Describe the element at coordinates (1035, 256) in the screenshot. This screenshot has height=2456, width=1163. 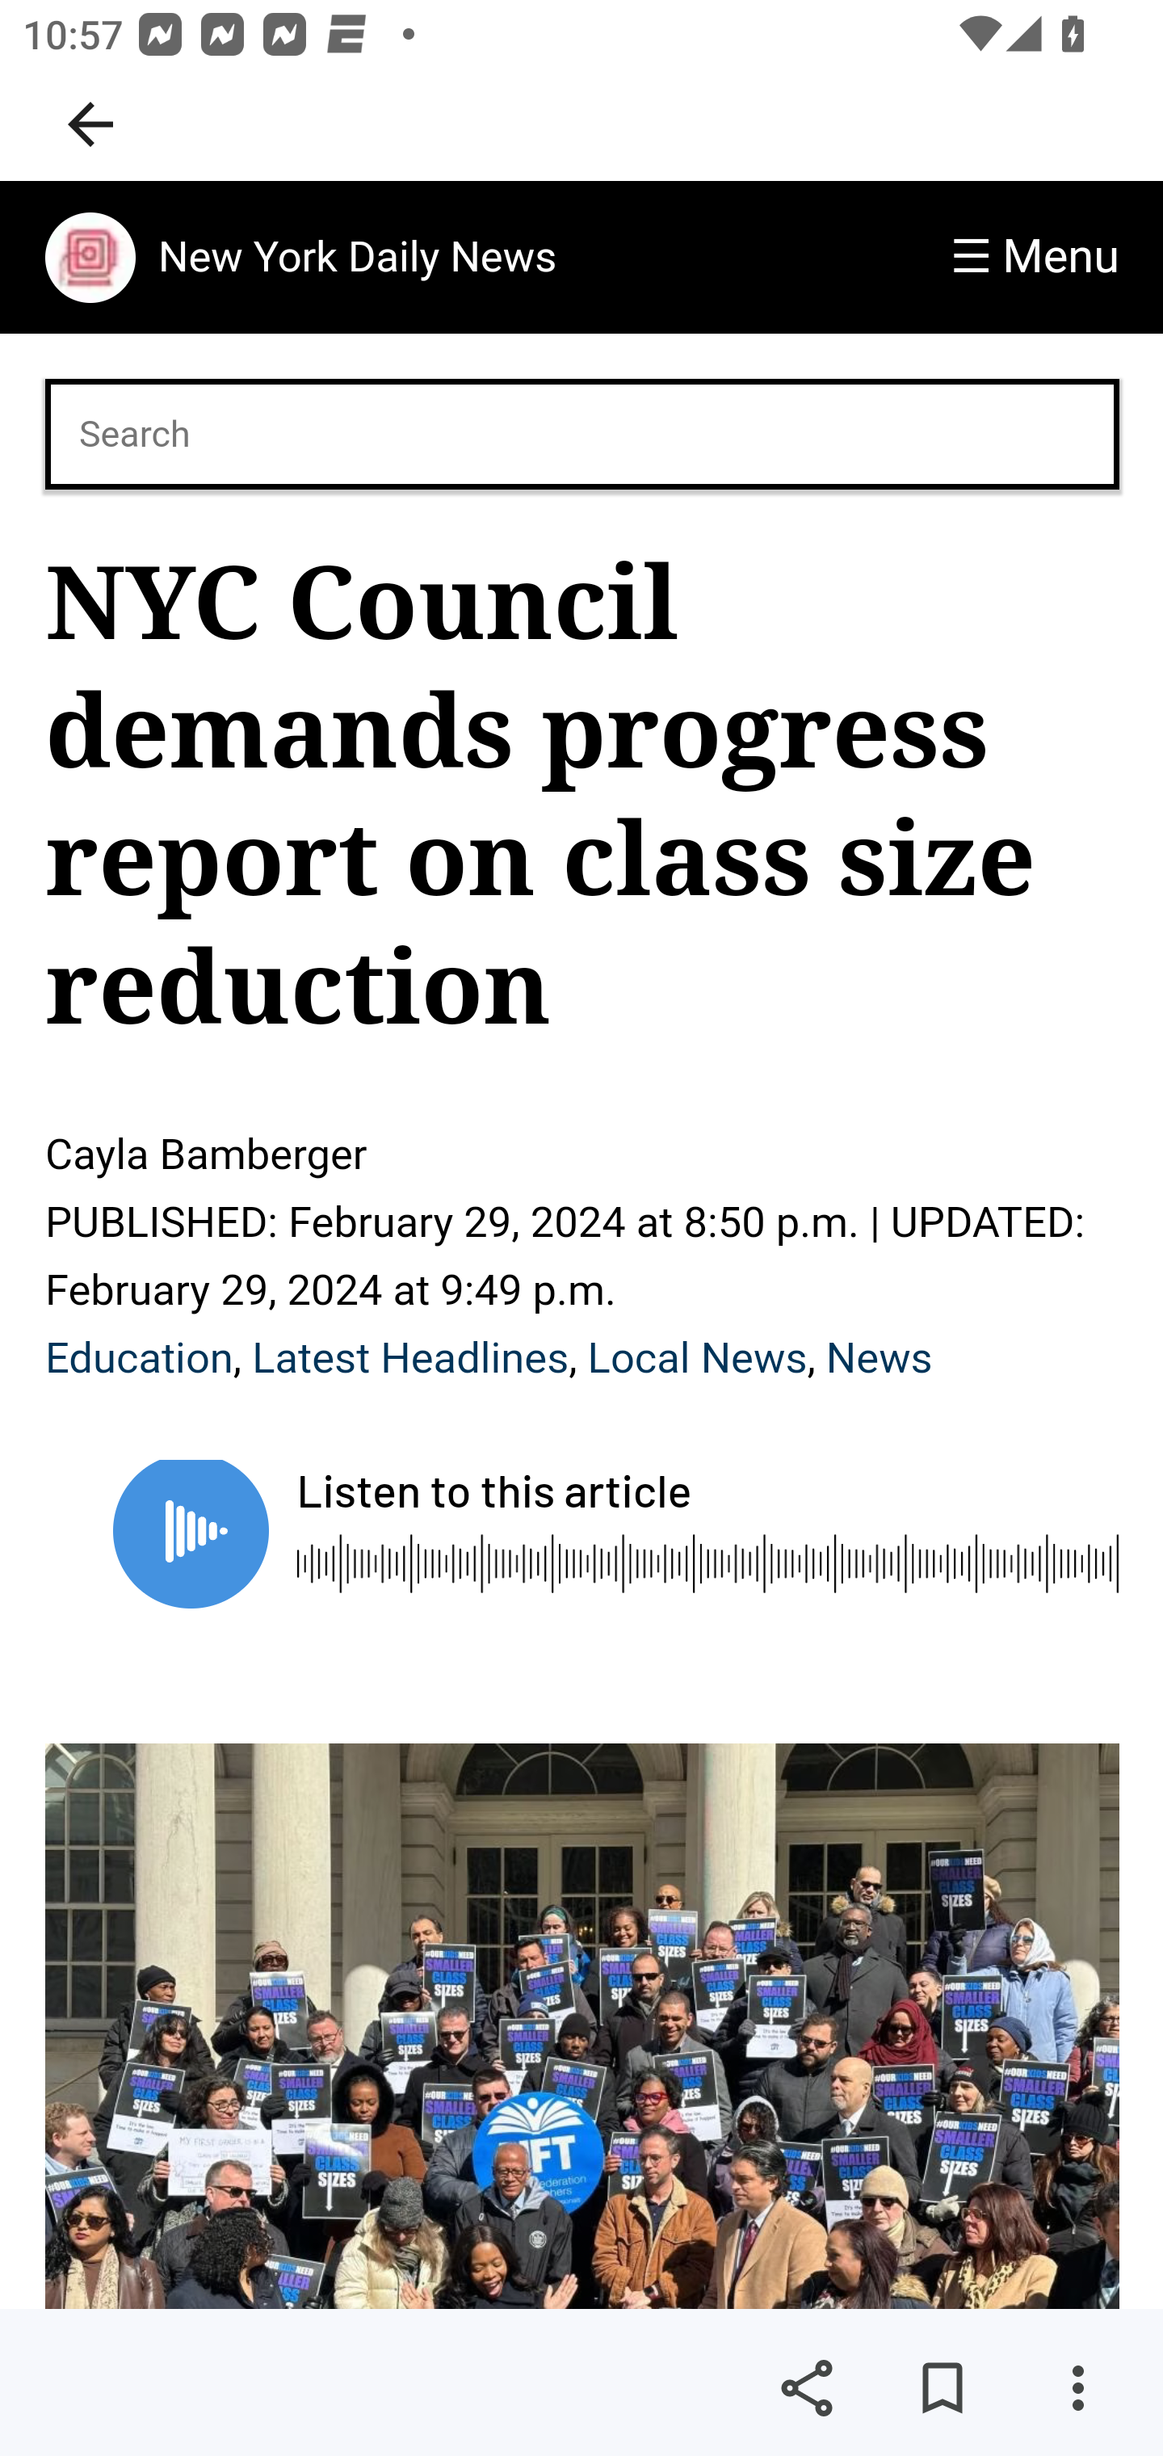
I see `☰ Menu` at that location.